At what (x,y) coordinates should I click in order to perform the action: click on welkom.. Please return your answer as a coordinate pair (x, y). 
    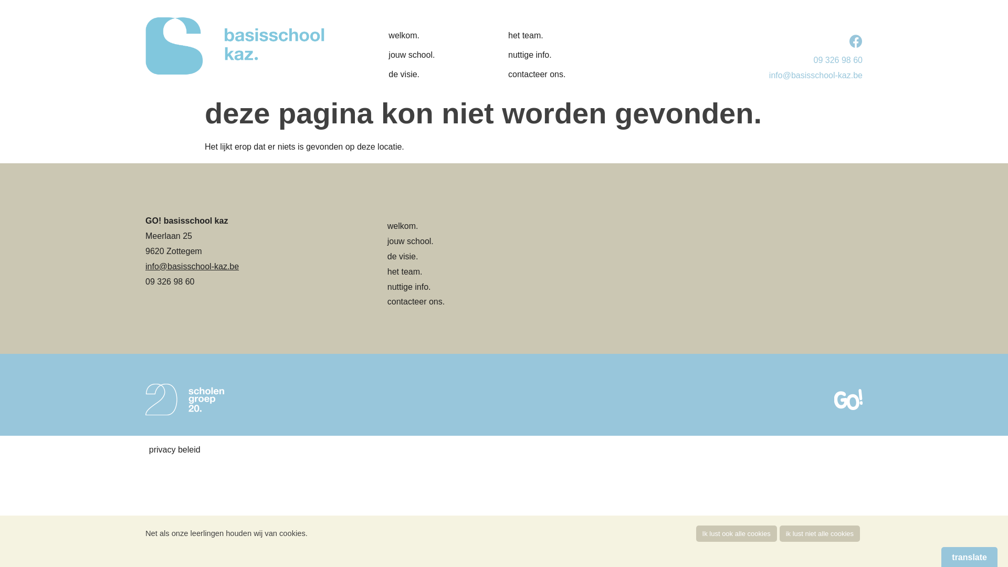
    Looking at the image, I should click on (423, 36).